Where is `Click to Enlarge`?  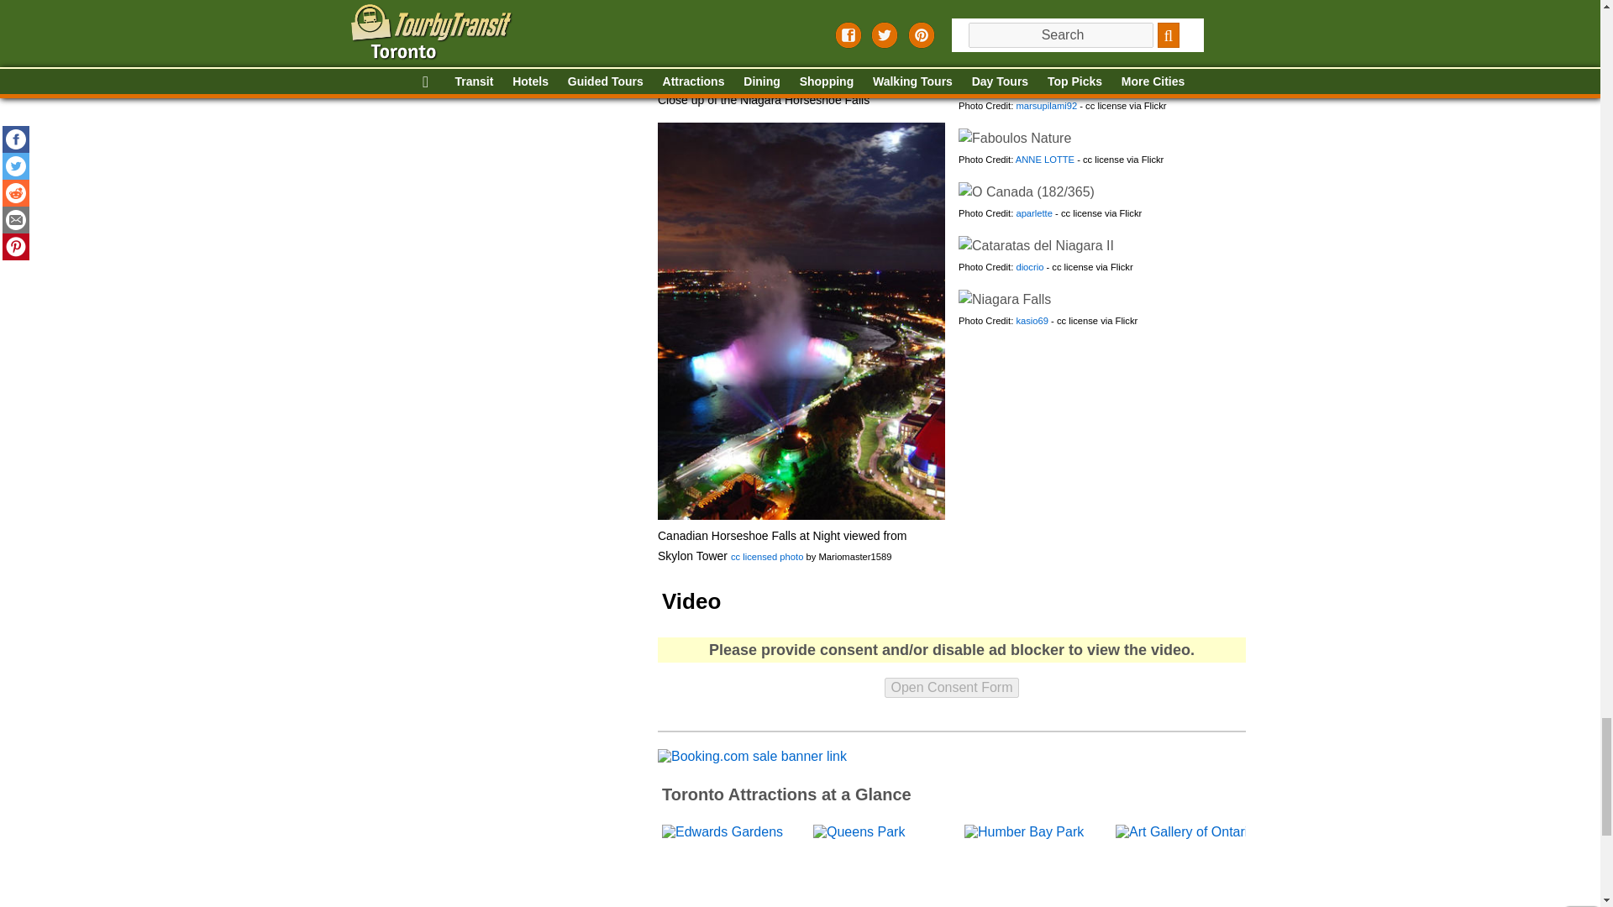 Click to Enlarge is located at coordinates (800, 42).